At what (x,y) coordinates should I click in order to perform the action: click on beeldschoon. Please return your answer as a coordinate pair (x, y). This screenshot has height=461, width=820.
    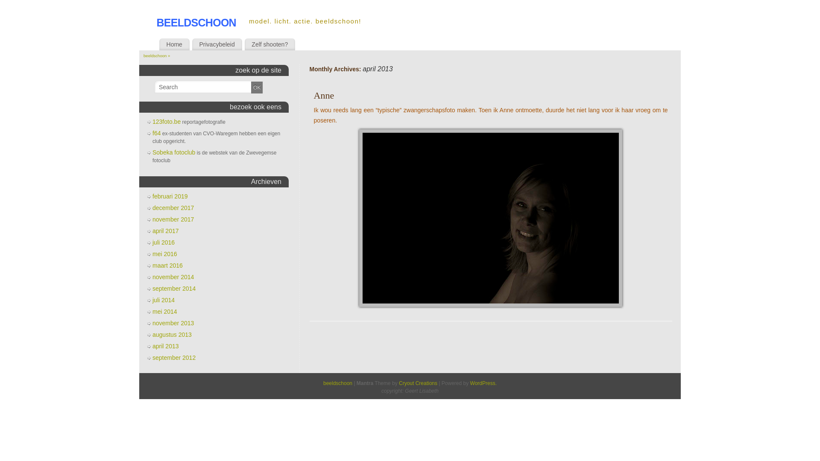
    Looking at the image, I should click on (196, 21).